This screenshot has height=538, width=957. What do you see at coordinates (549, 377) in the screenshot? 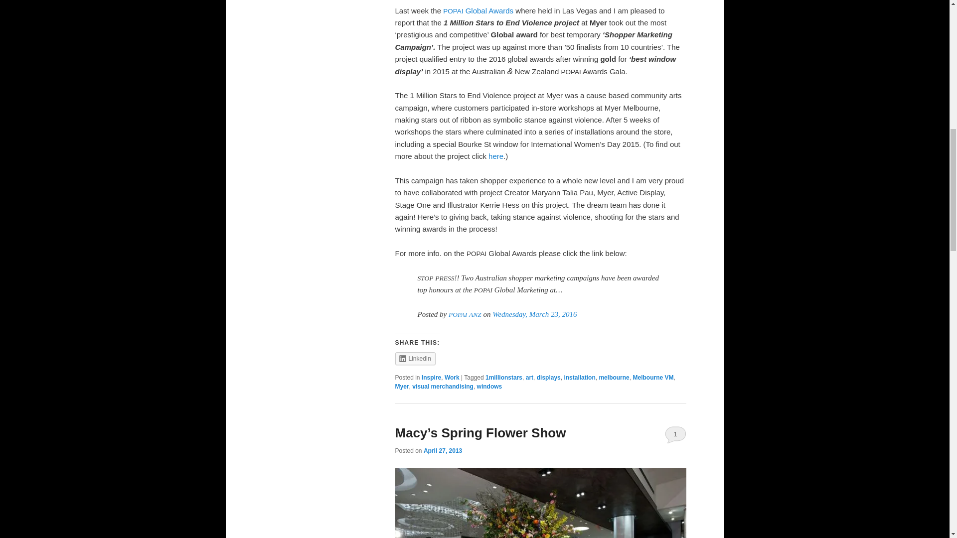
I see `displays` at bounding box center [549, 377].